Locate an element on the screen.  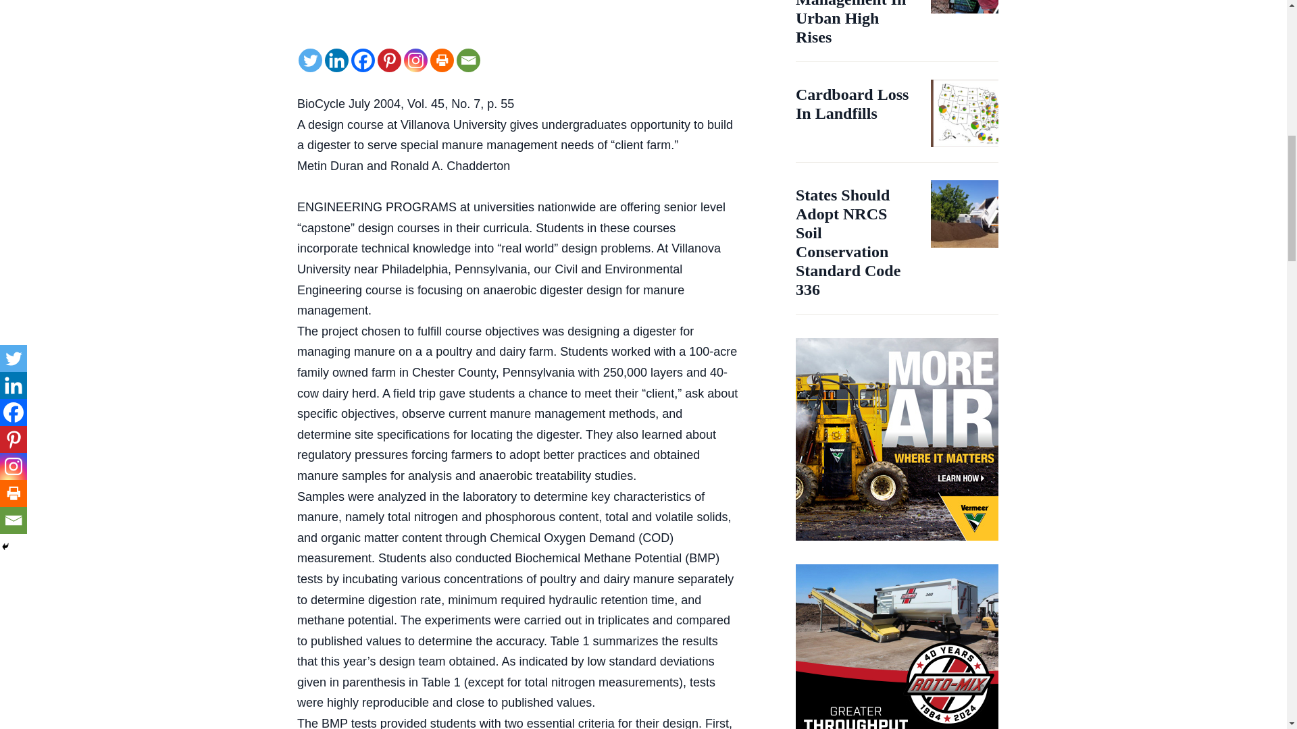
Email is located at coordinates (467, 60).